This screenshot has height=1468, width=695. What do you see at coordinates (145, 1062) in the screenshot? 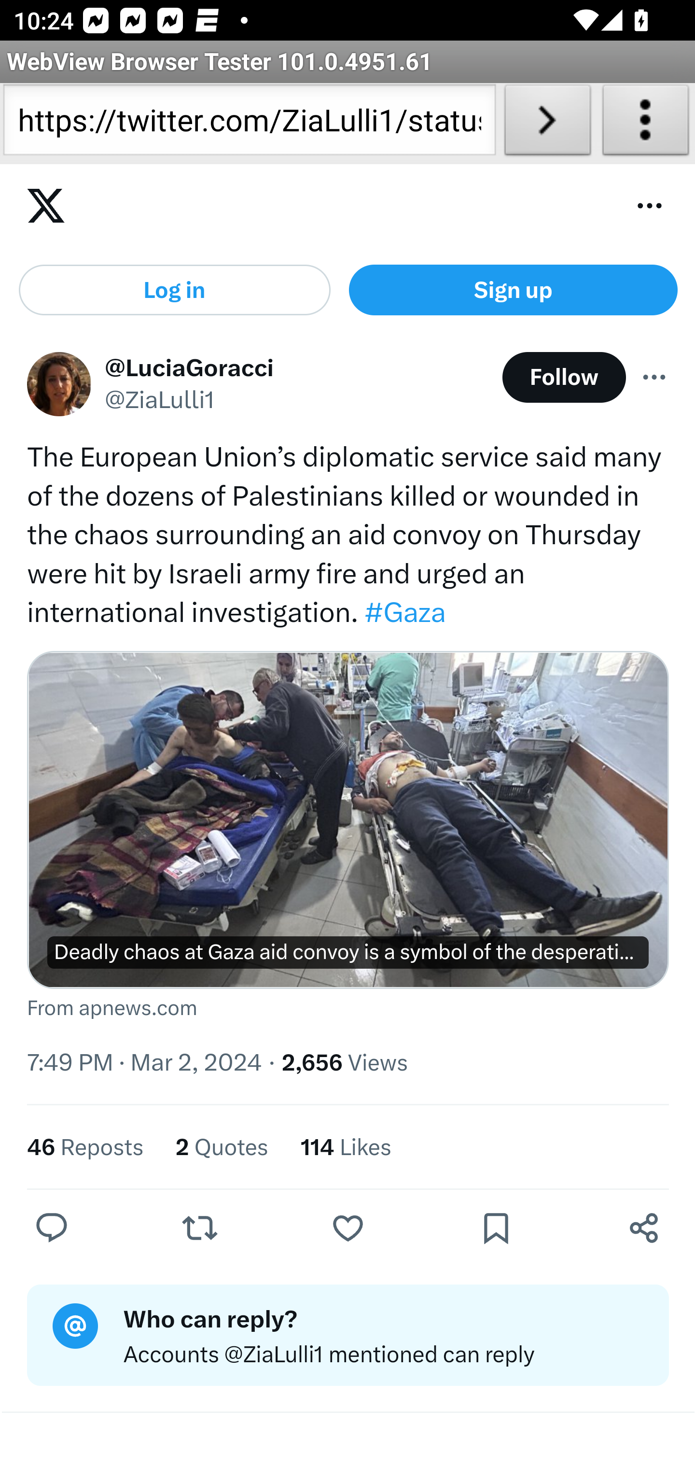
I see `7:49 PM · Mar 2, 2024` at bounding box center [145, 1062].